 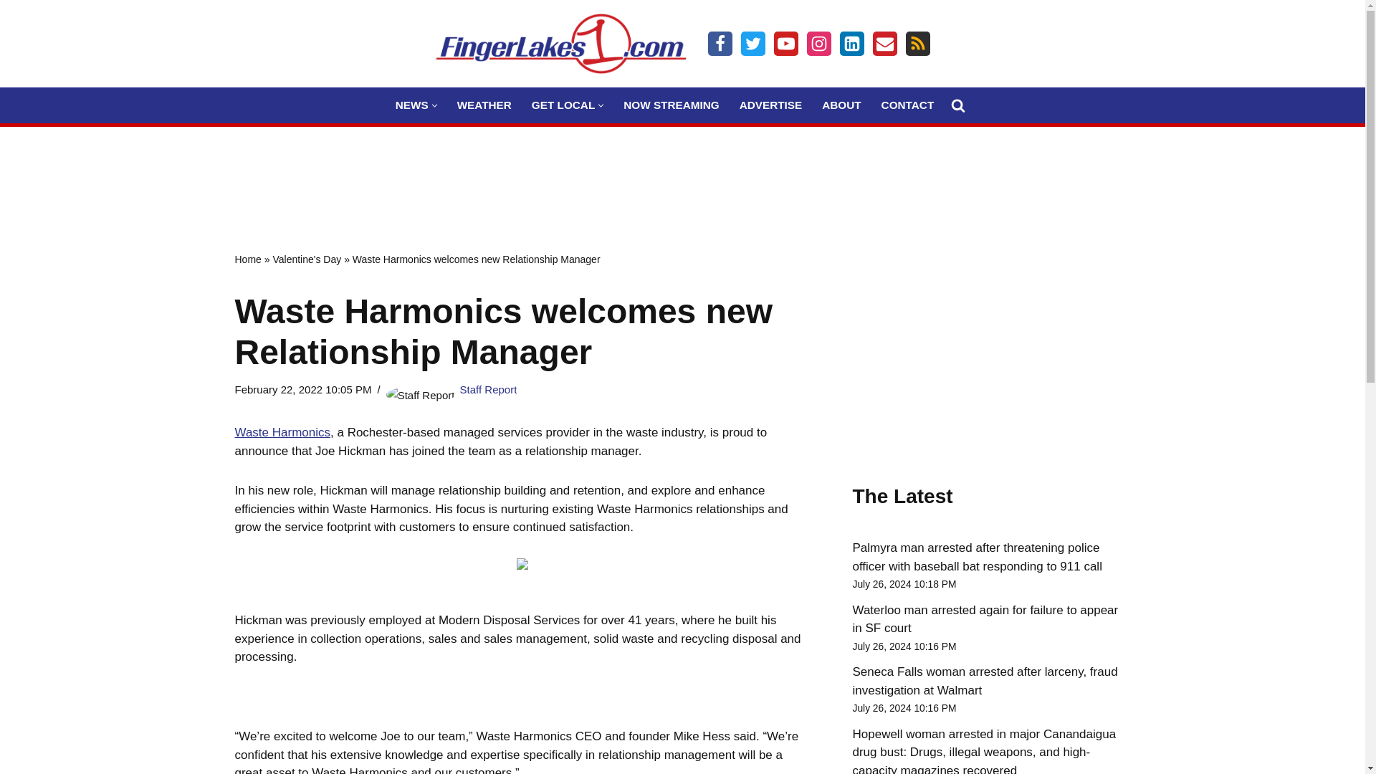 I want to click on ABOUT, so click(x=841, y=105).